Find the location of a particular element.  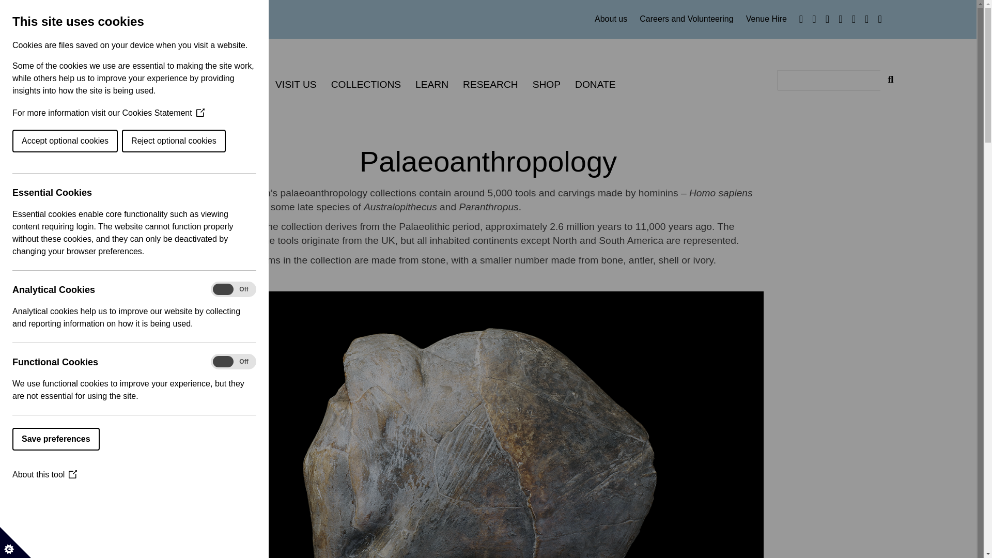

About us is located at coordinates (615, 19).